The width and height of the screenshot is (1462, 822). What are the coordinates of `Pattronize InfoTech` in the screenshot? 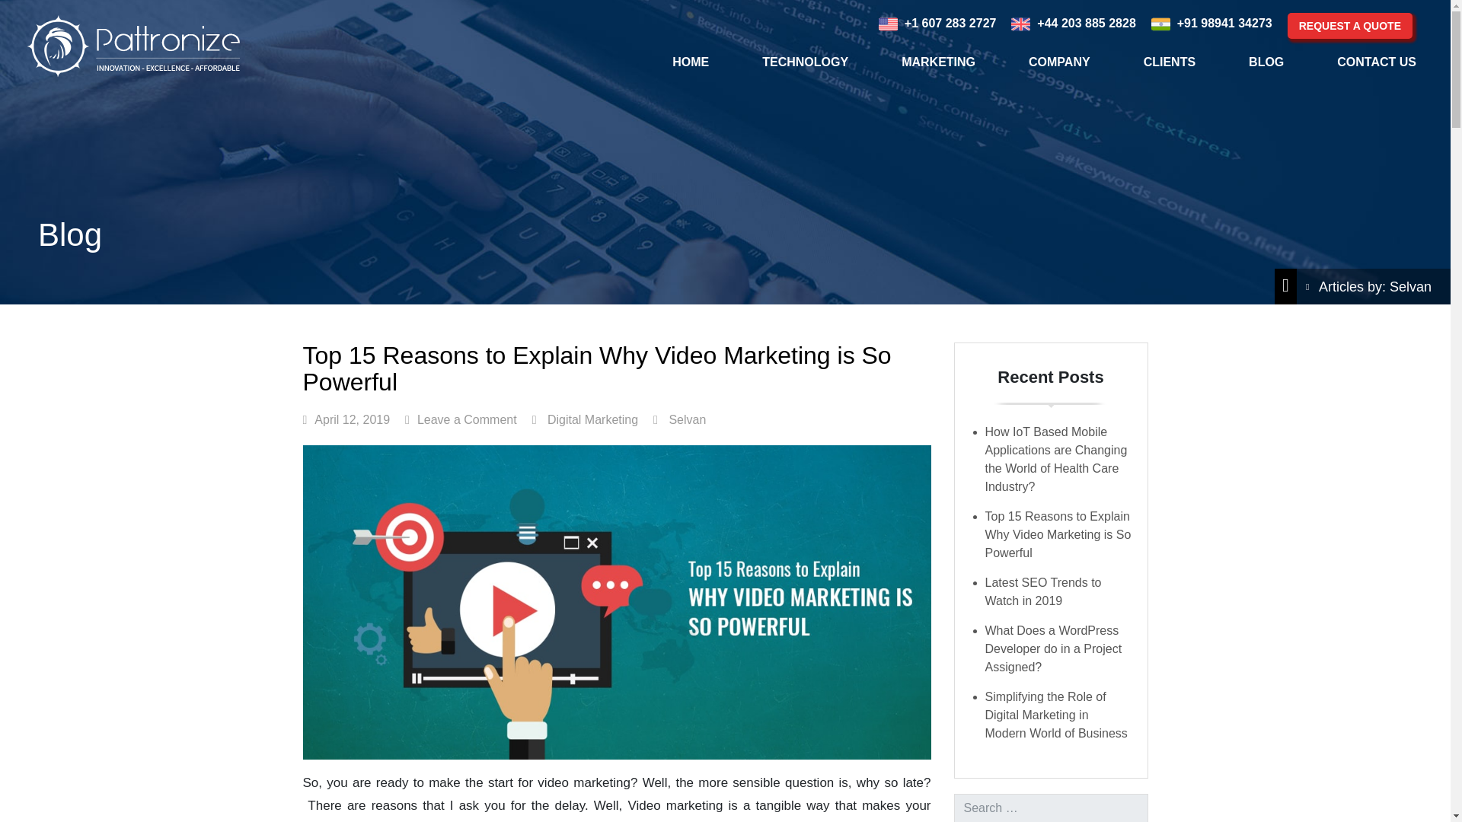 It's located at (132, 46).